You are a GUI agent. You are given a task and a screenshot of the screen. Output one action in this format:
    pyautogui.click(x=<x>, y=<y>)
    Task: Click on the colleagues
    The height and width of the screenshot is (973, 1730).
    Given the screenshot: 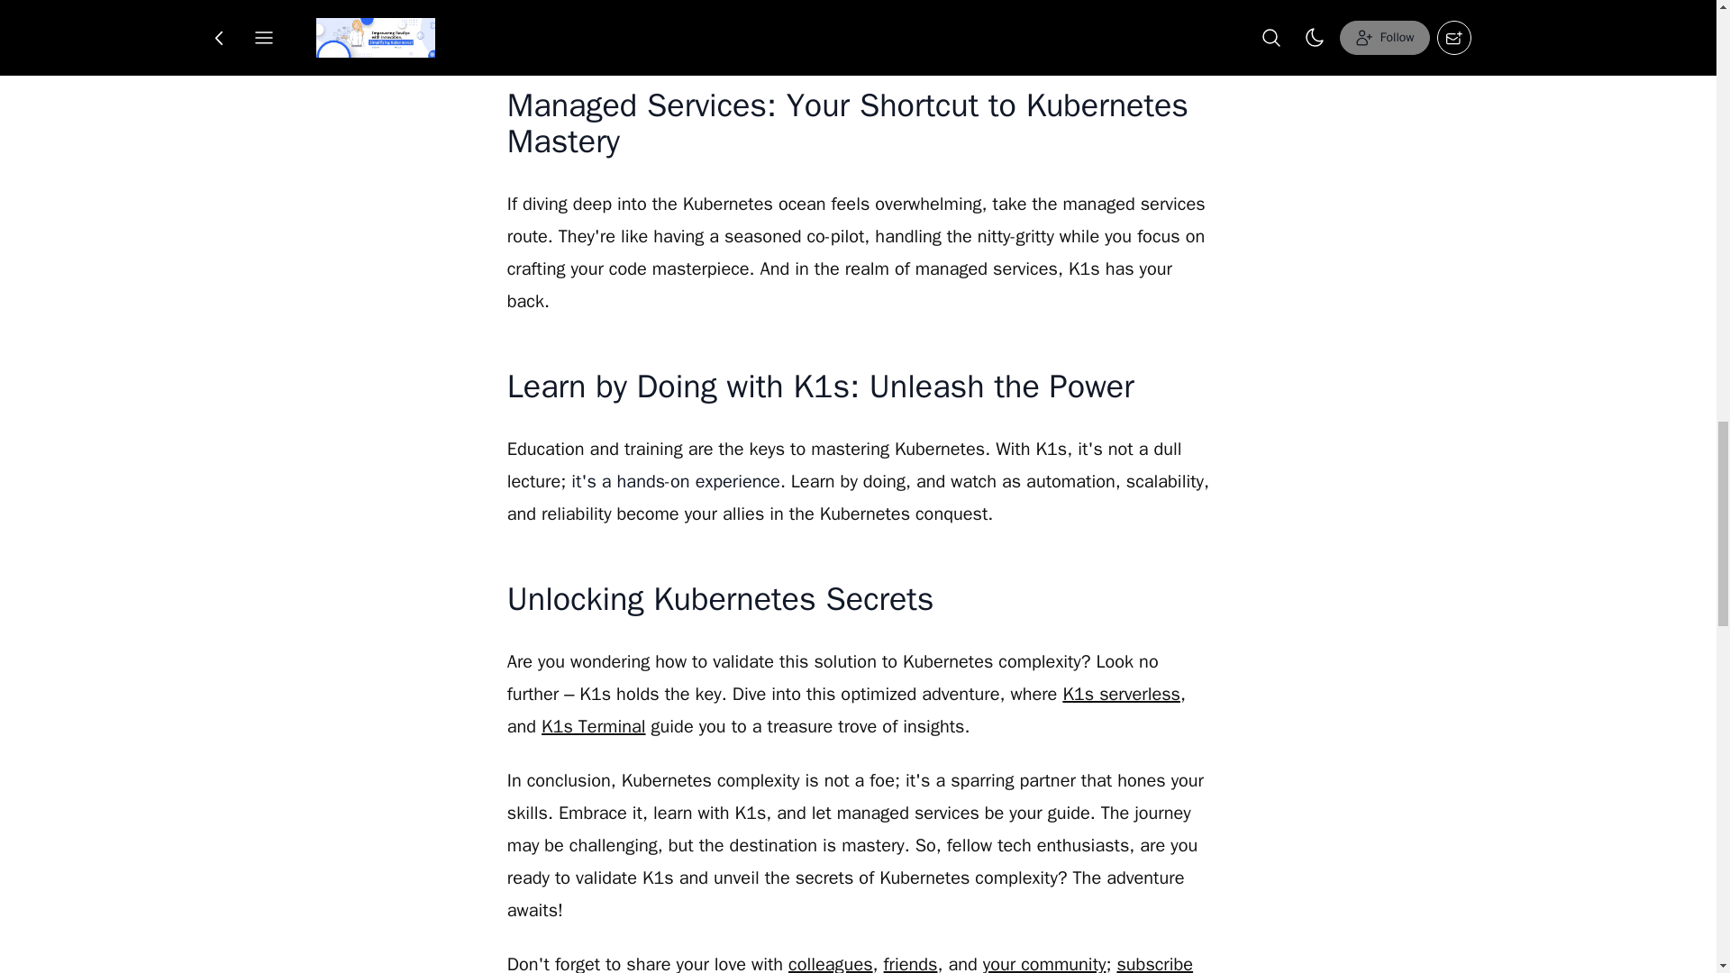 What is the action you would take?
    pyautogui.click(x=830, y=963)
    